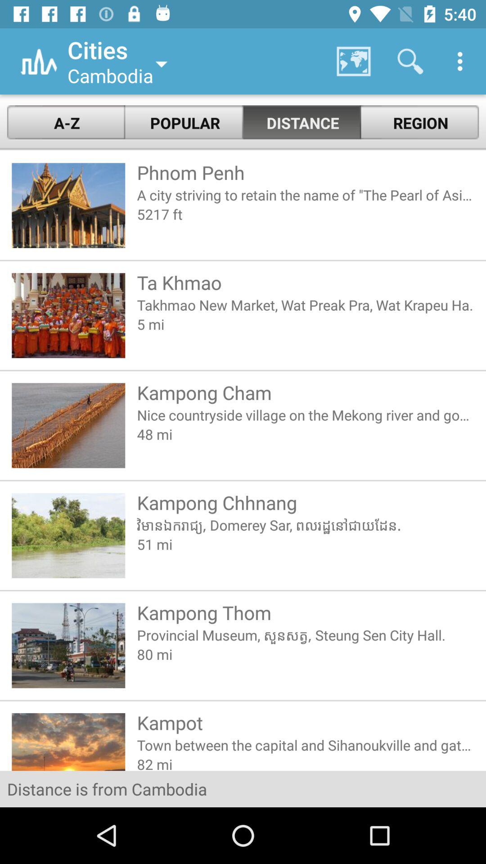  What do you see at coordinates (66, 122) in the screenshot?
I see `open the icon next to the popular` at bounding box center [66, 122].